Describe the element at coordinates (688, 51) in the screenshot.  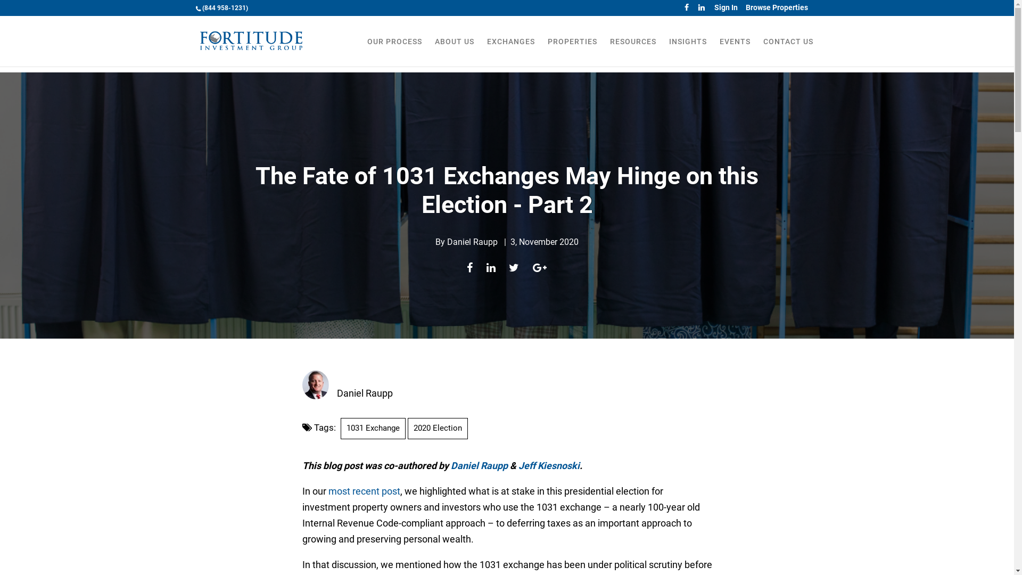
I see `INSIGHTS` at that location.